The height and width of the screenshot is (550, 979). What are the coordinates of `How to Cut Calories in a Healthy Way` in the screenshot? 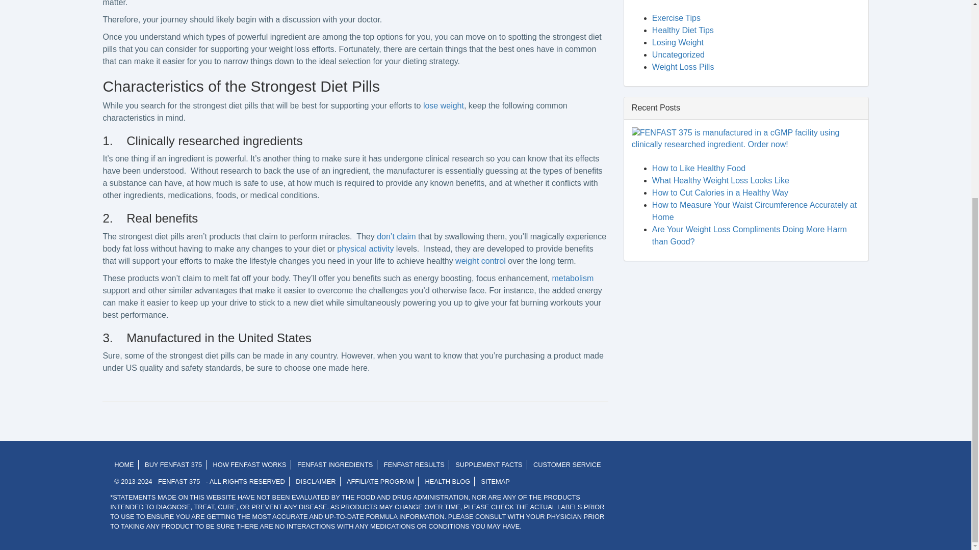 It's located at (720, 193).